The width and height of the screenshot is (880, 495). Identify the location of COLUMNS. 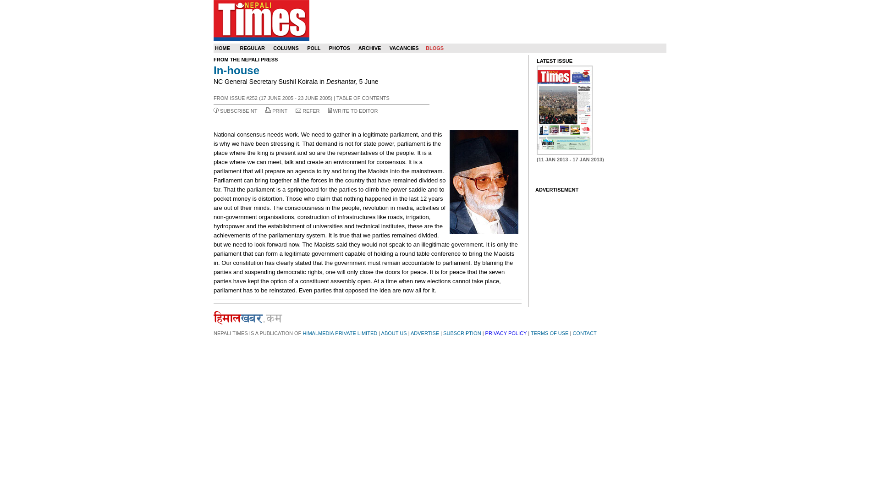
(286, 48).